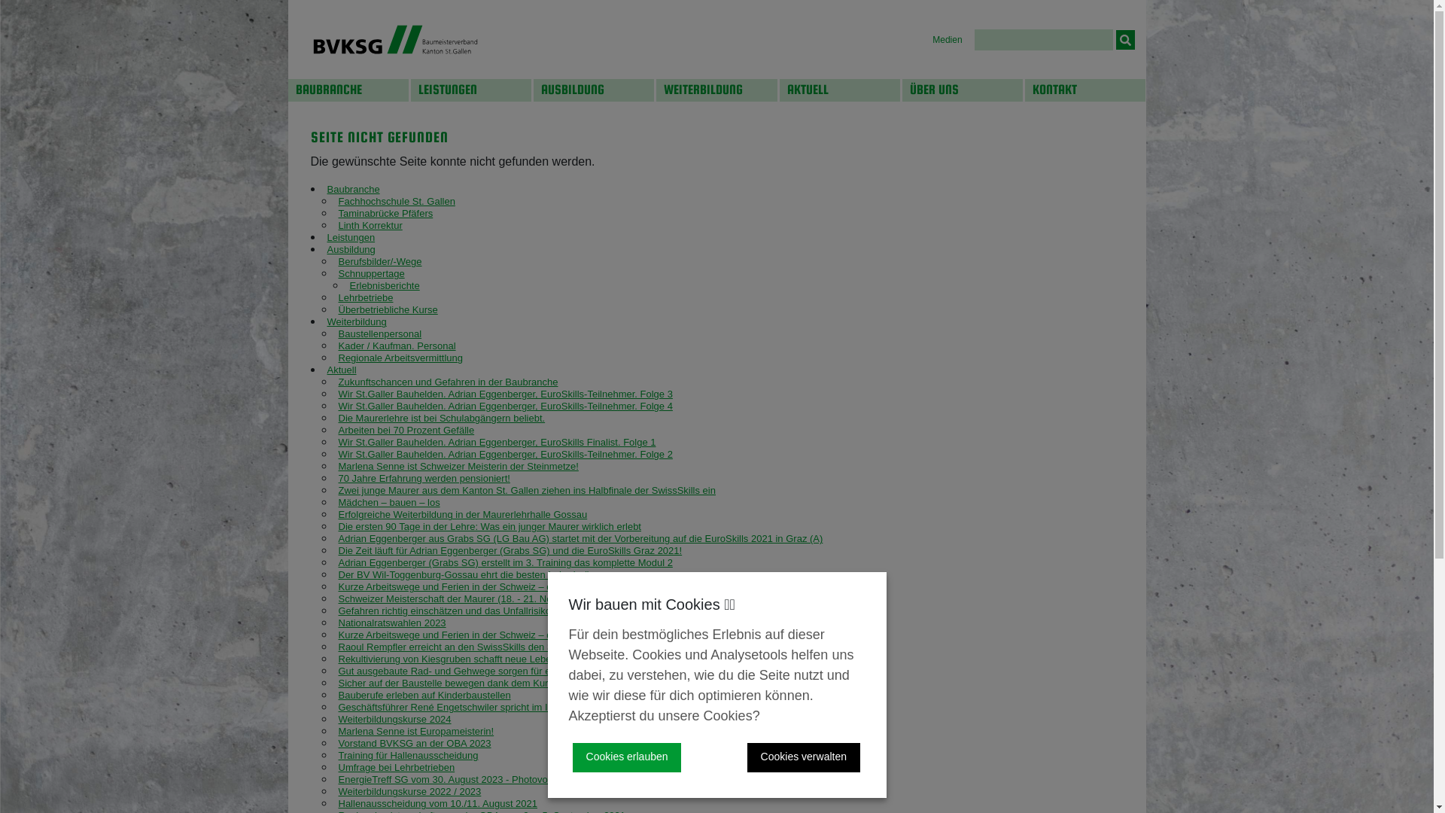 Image resolution: width=1445 pixels, height=813 pixels. What do you see at coordinates (348, 90) in the screenshot?
I see `BAUBRANCHE` at bounding box center [348, 90].